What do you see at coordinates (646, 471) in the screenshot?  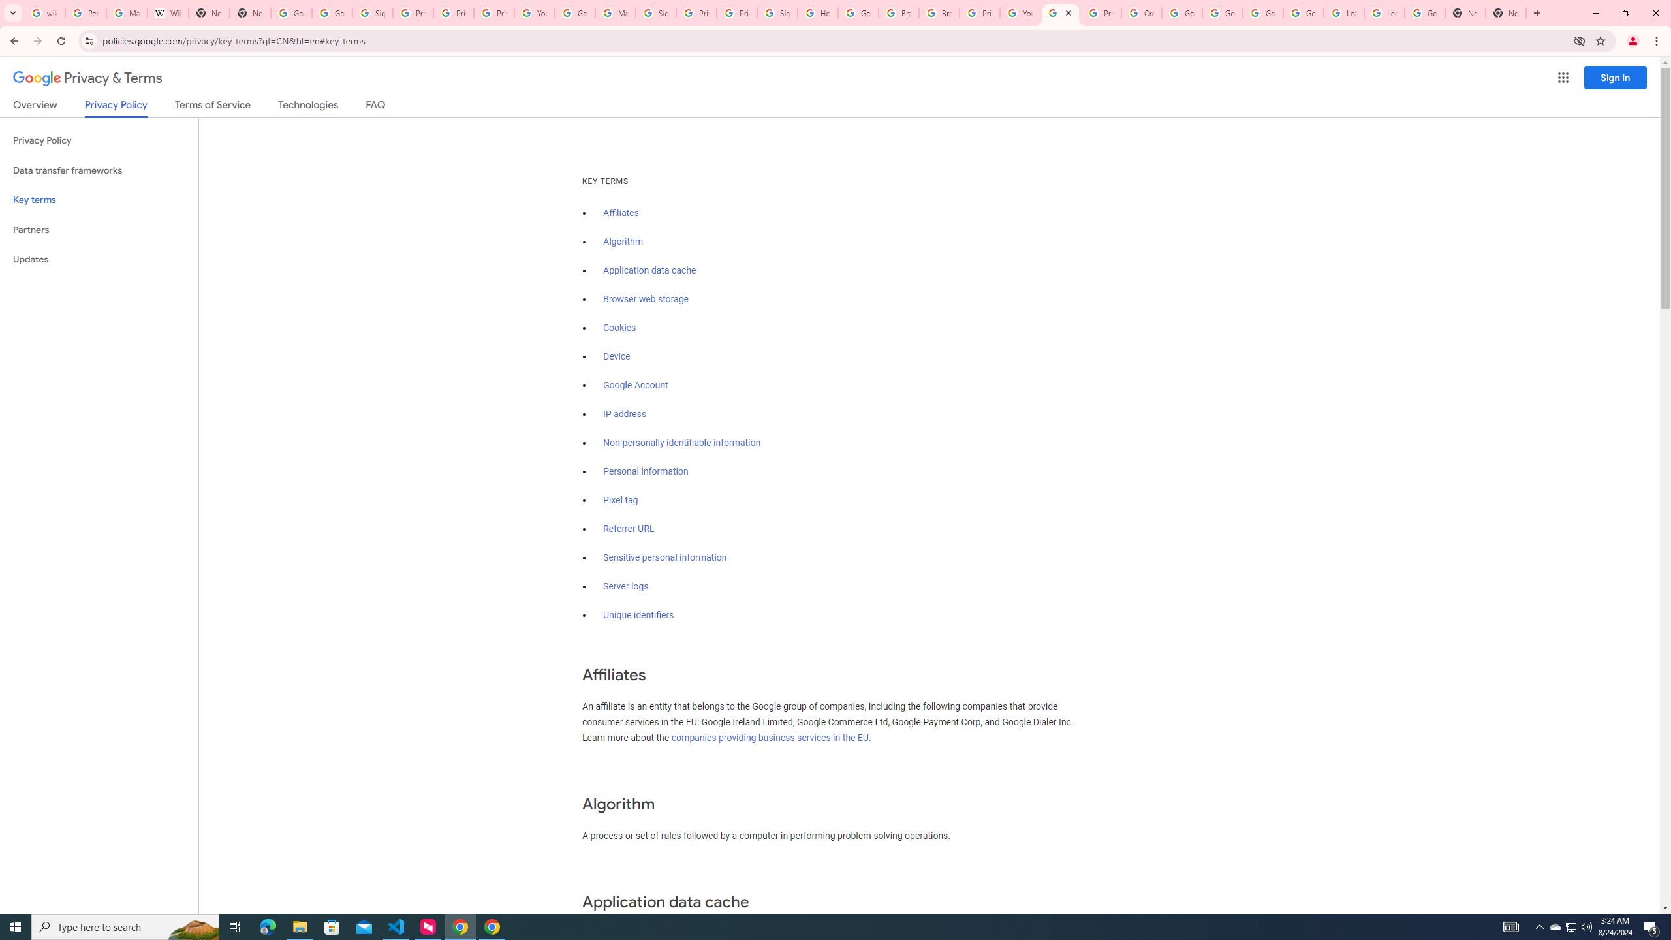 I see `Personal information` at bounding box center [646, 471].